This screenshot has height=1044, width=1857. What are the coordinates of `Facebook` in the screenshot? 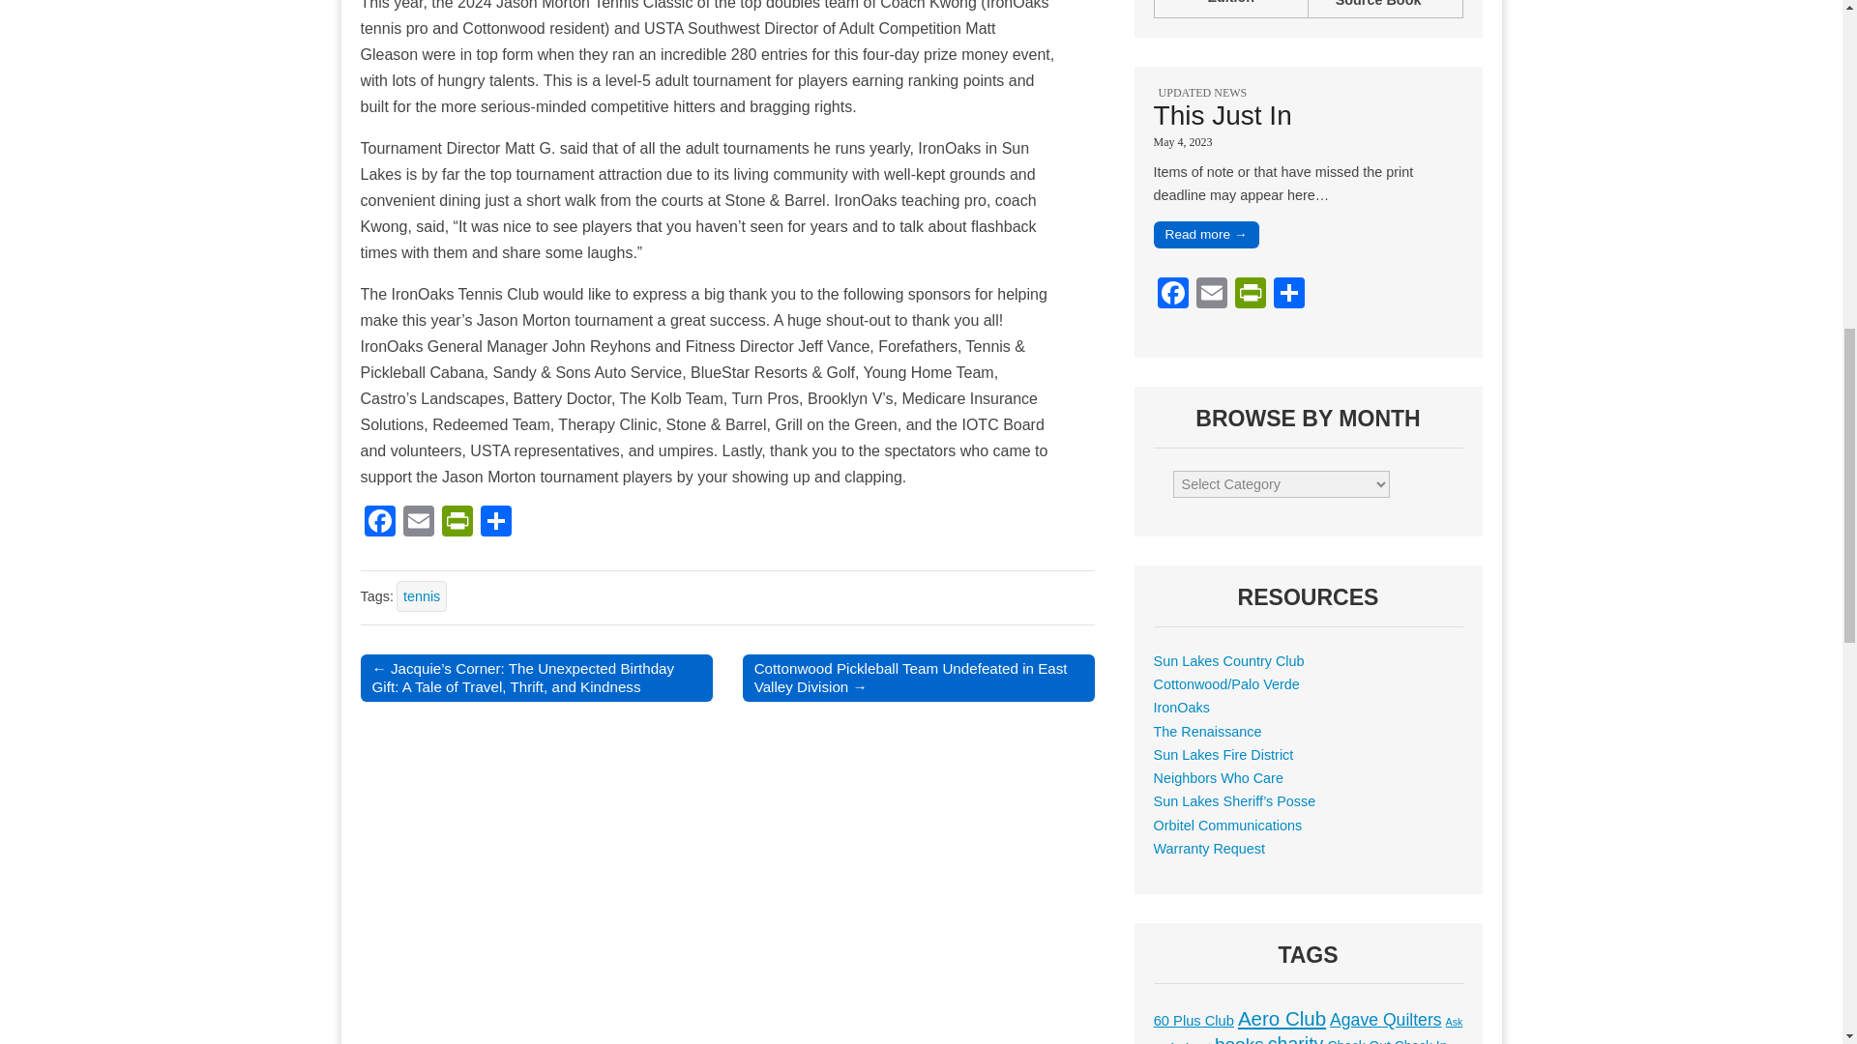 It's located at (1172, 296).